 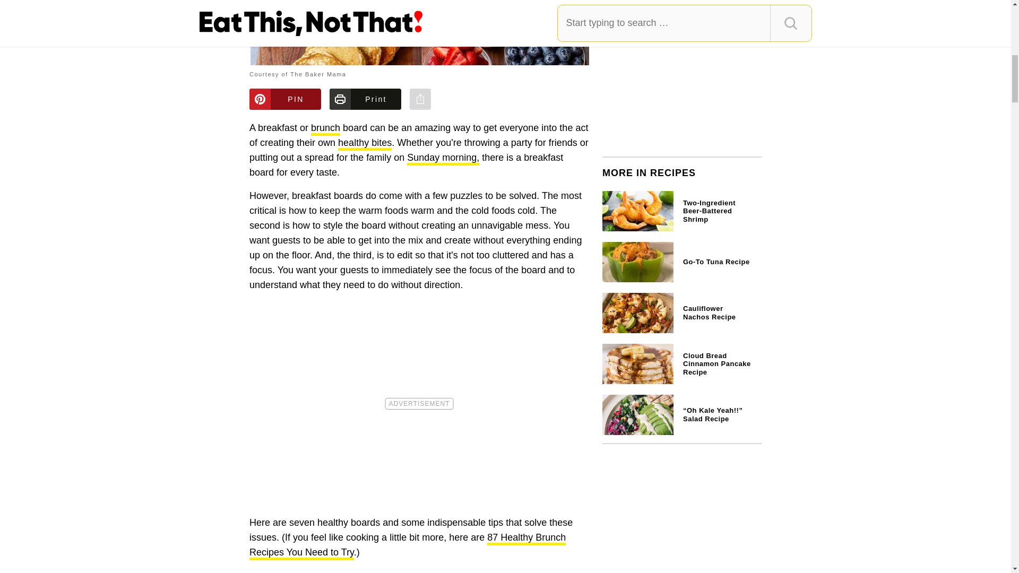 I want to click on Share via e-mail, so click(x=420, y=99).